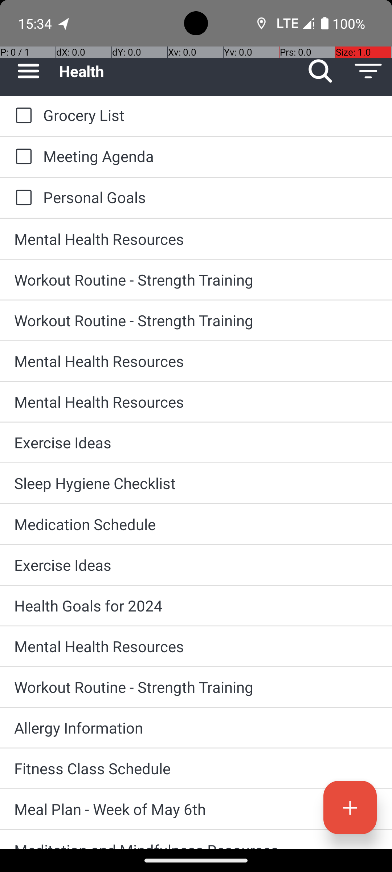 The image size is (392, 872). What do you see at coordinates (211, 156) in the screenshot?
I see `Meeting Agenda` at bounding box center [211, 156].